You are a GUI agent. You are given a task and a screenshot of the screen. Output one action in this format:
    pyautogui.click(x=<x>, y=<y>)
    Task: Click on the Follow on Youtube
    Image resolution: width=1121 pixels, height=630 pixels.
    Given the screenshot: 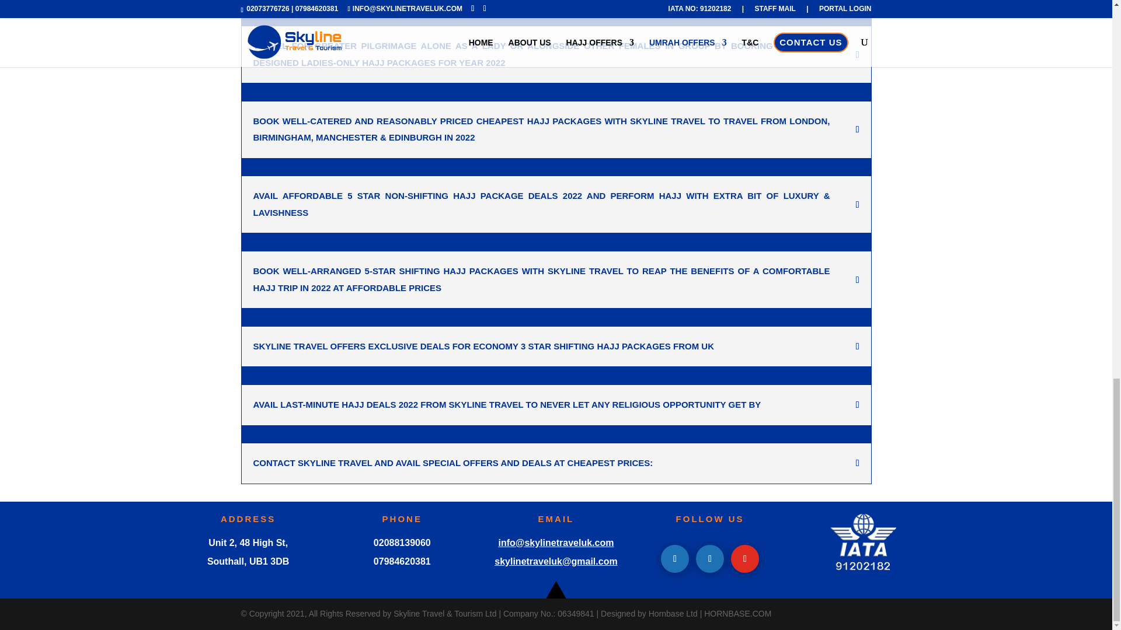 What is the action you would take?
    pyautogui.click(x=744, y=559)
    